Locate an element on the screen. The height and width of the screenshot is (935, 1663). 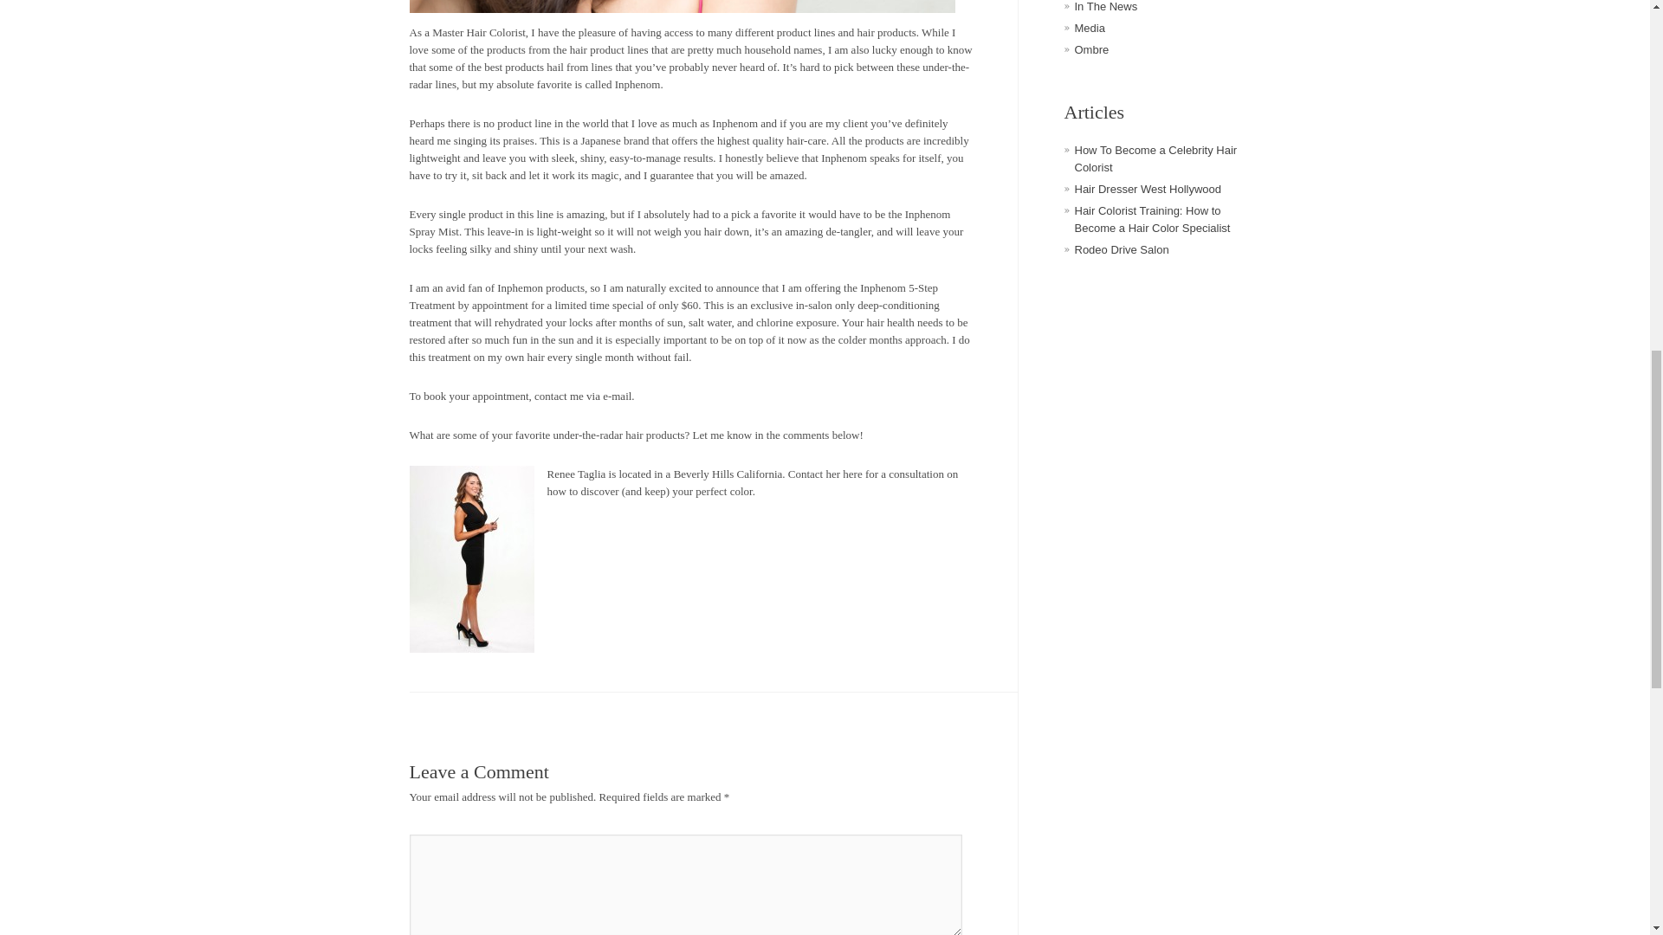
In The News is located at coordinates (1105, 7).